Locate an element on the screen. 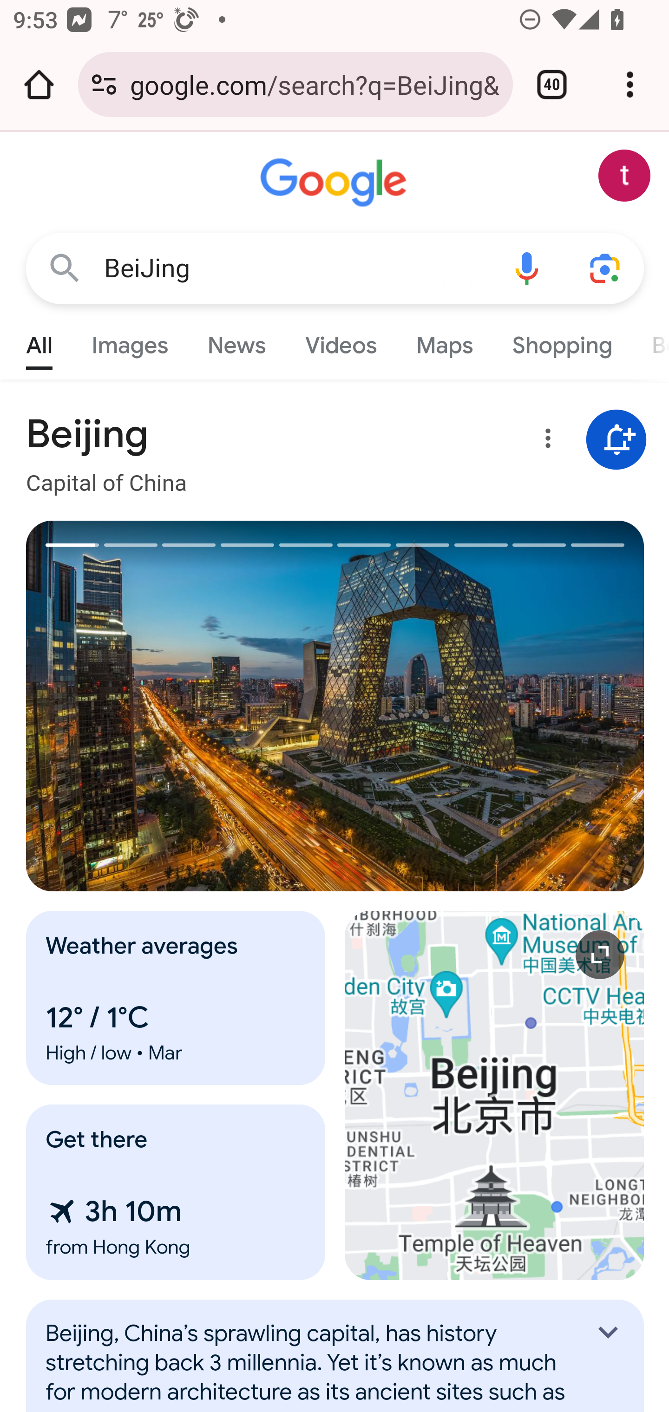 This screenshot has height=1412, width=669. Expand map is located at coordinates (495, 1095).